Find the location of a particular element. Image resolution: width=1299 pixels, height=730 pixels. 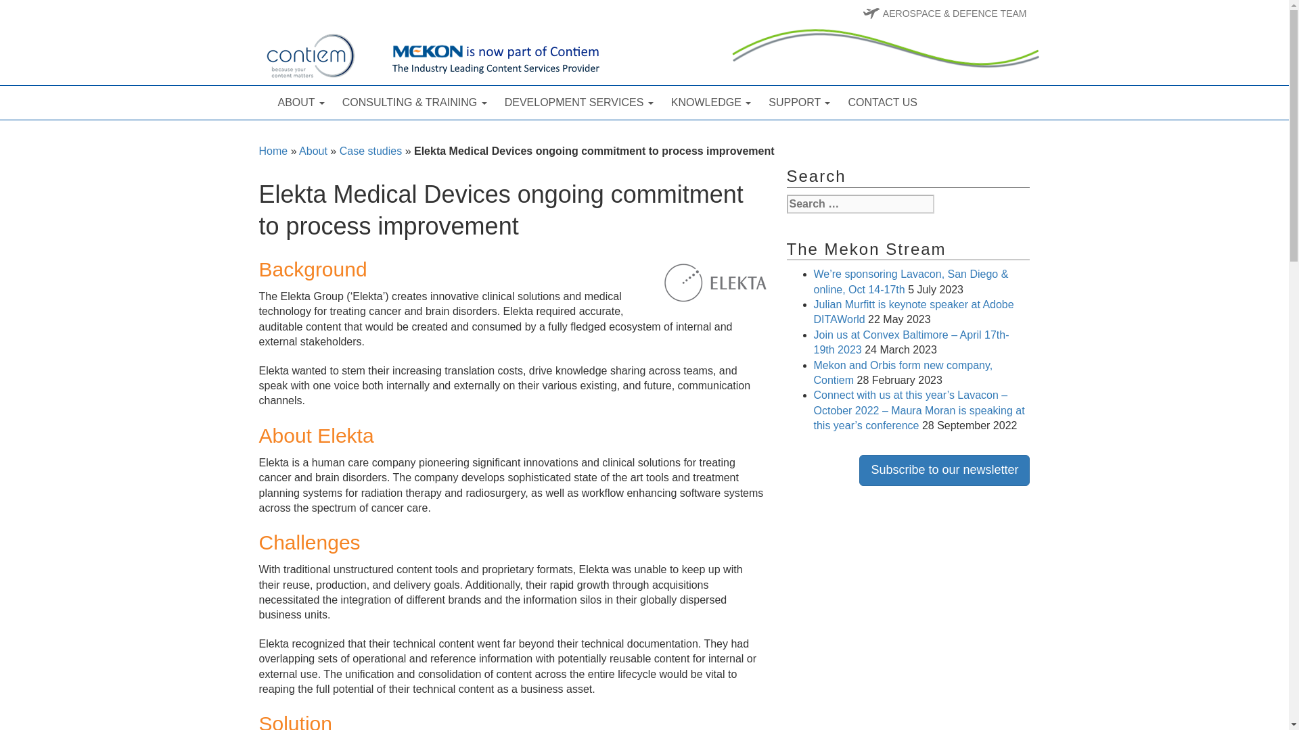

KNOWLEDGE is located at coordinates (711, 103).